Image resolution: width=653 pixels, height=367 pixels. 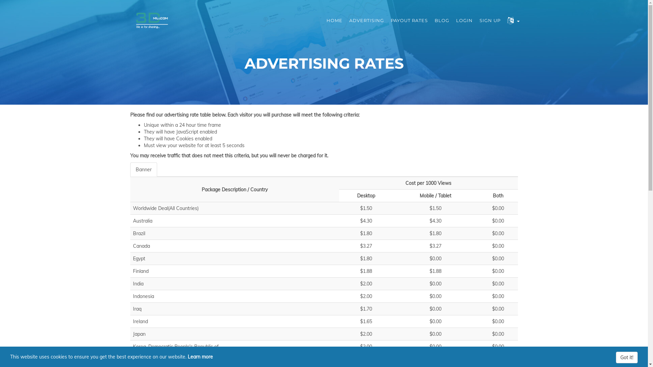 I want to click on SIGN UP, so click(x=490, y=20).